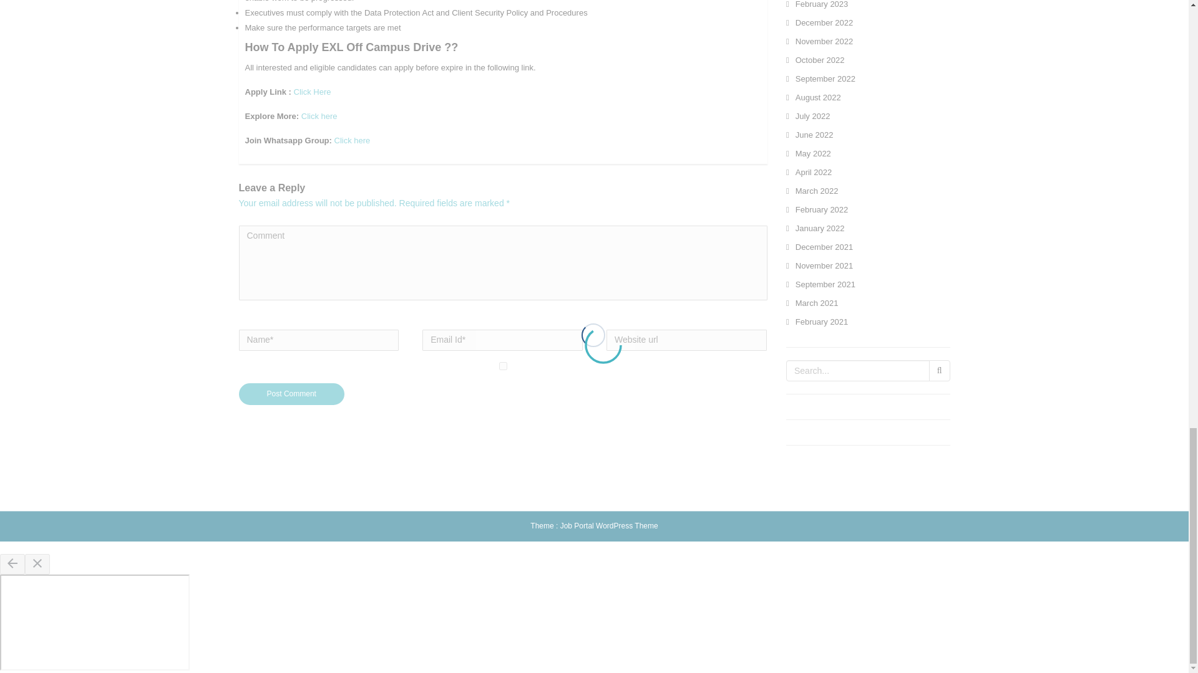 The image size is (1198, 673). I want to click on yes, so click(503, 366).